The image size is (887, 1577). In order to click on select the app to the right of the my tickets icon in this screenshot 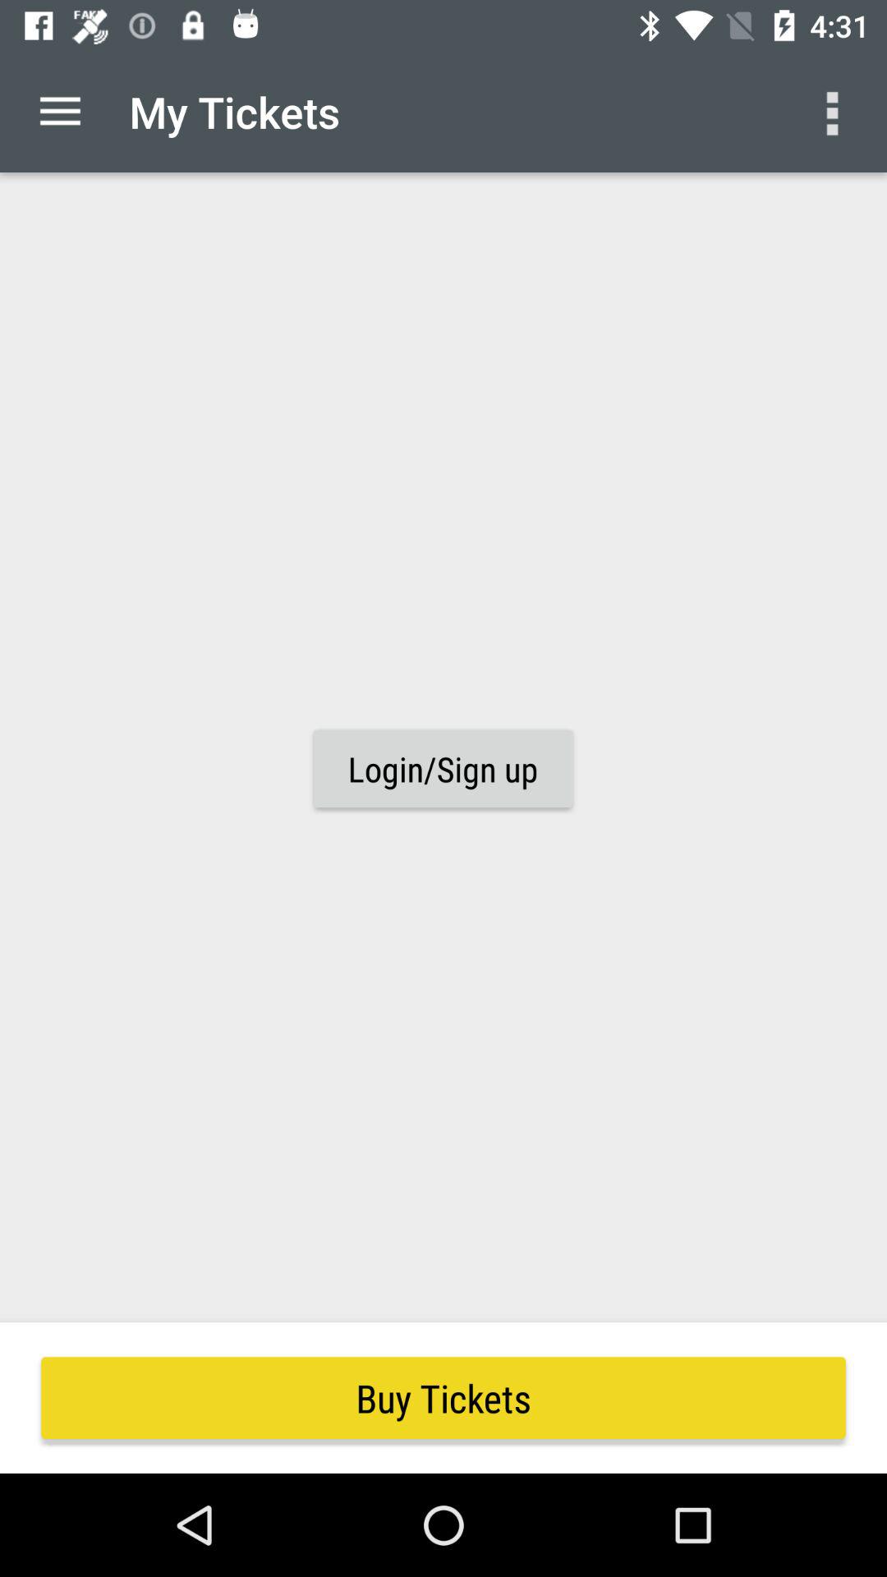, I will do `click(834, 112)`.